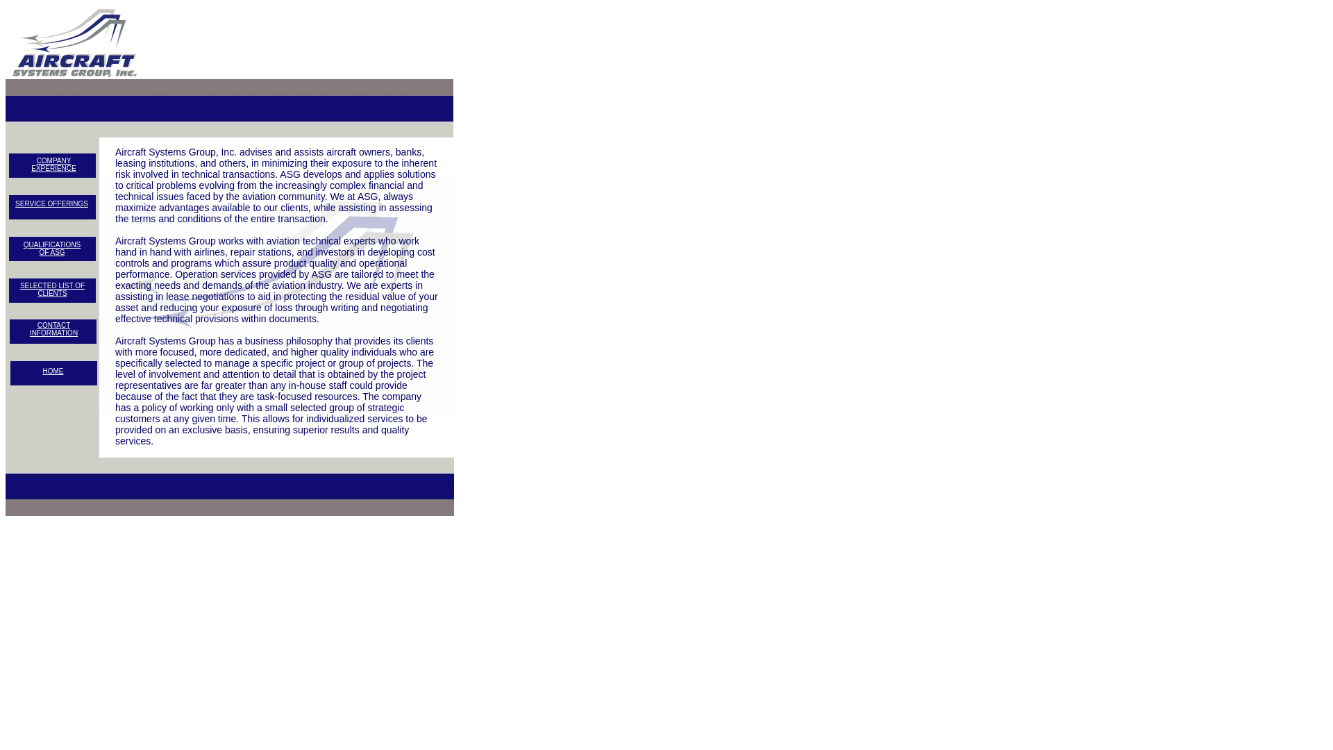 This screenshot has width=1333, height=750. What do you see at coordinates (53, 329) in the screenshot?
I see `SERVICE OFFERINGS` at bounding box center [53, 329].